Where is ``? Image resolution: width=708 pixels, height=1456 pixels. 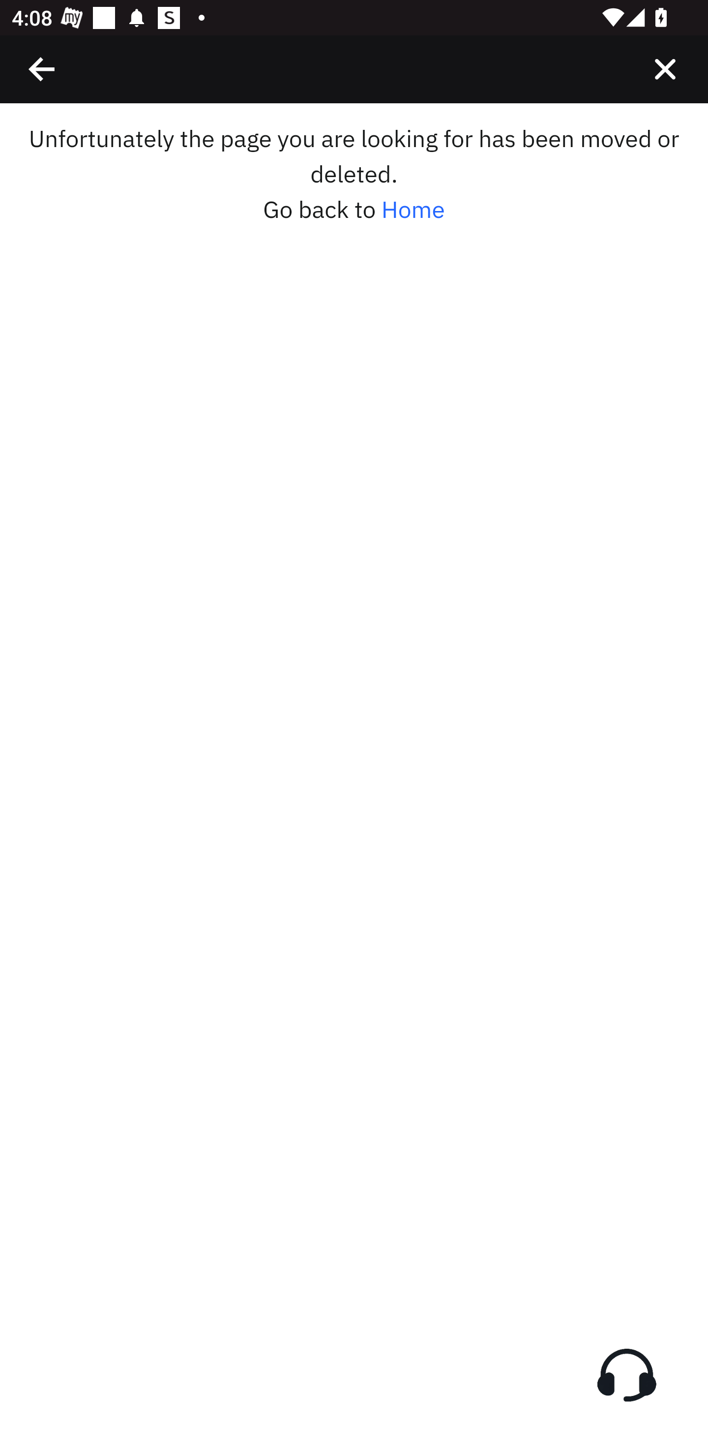  is located at coordinates (665, 69).